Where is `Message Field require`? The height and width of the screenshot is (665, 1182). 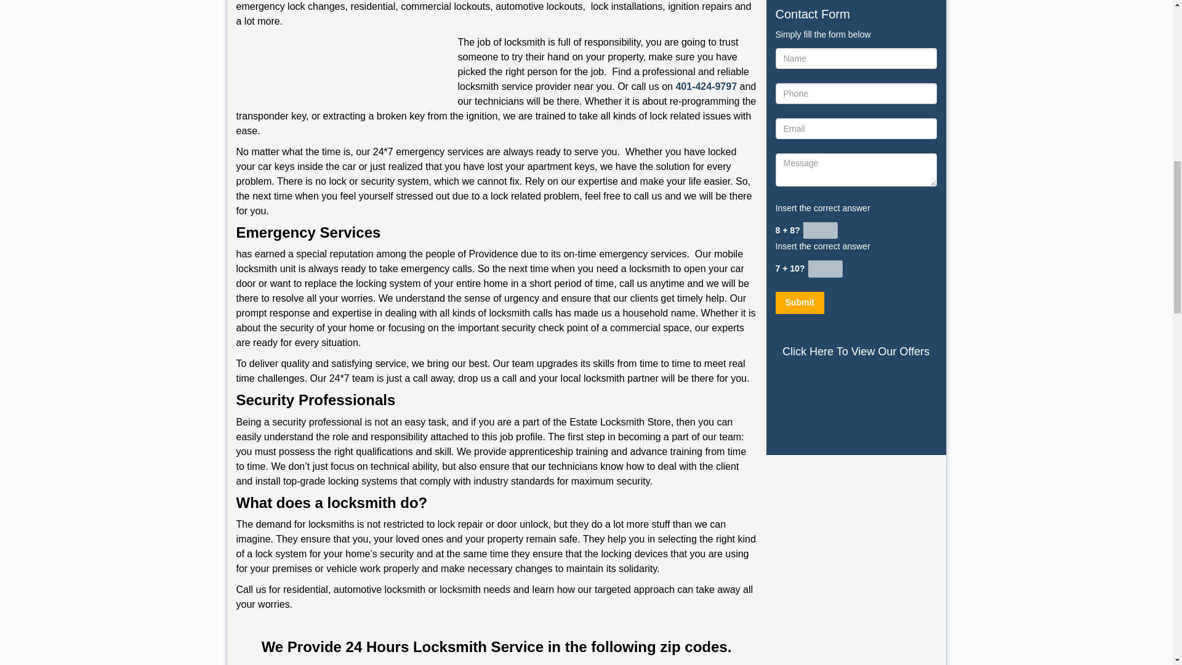 Message Field require is located at coordinates (856, 170).